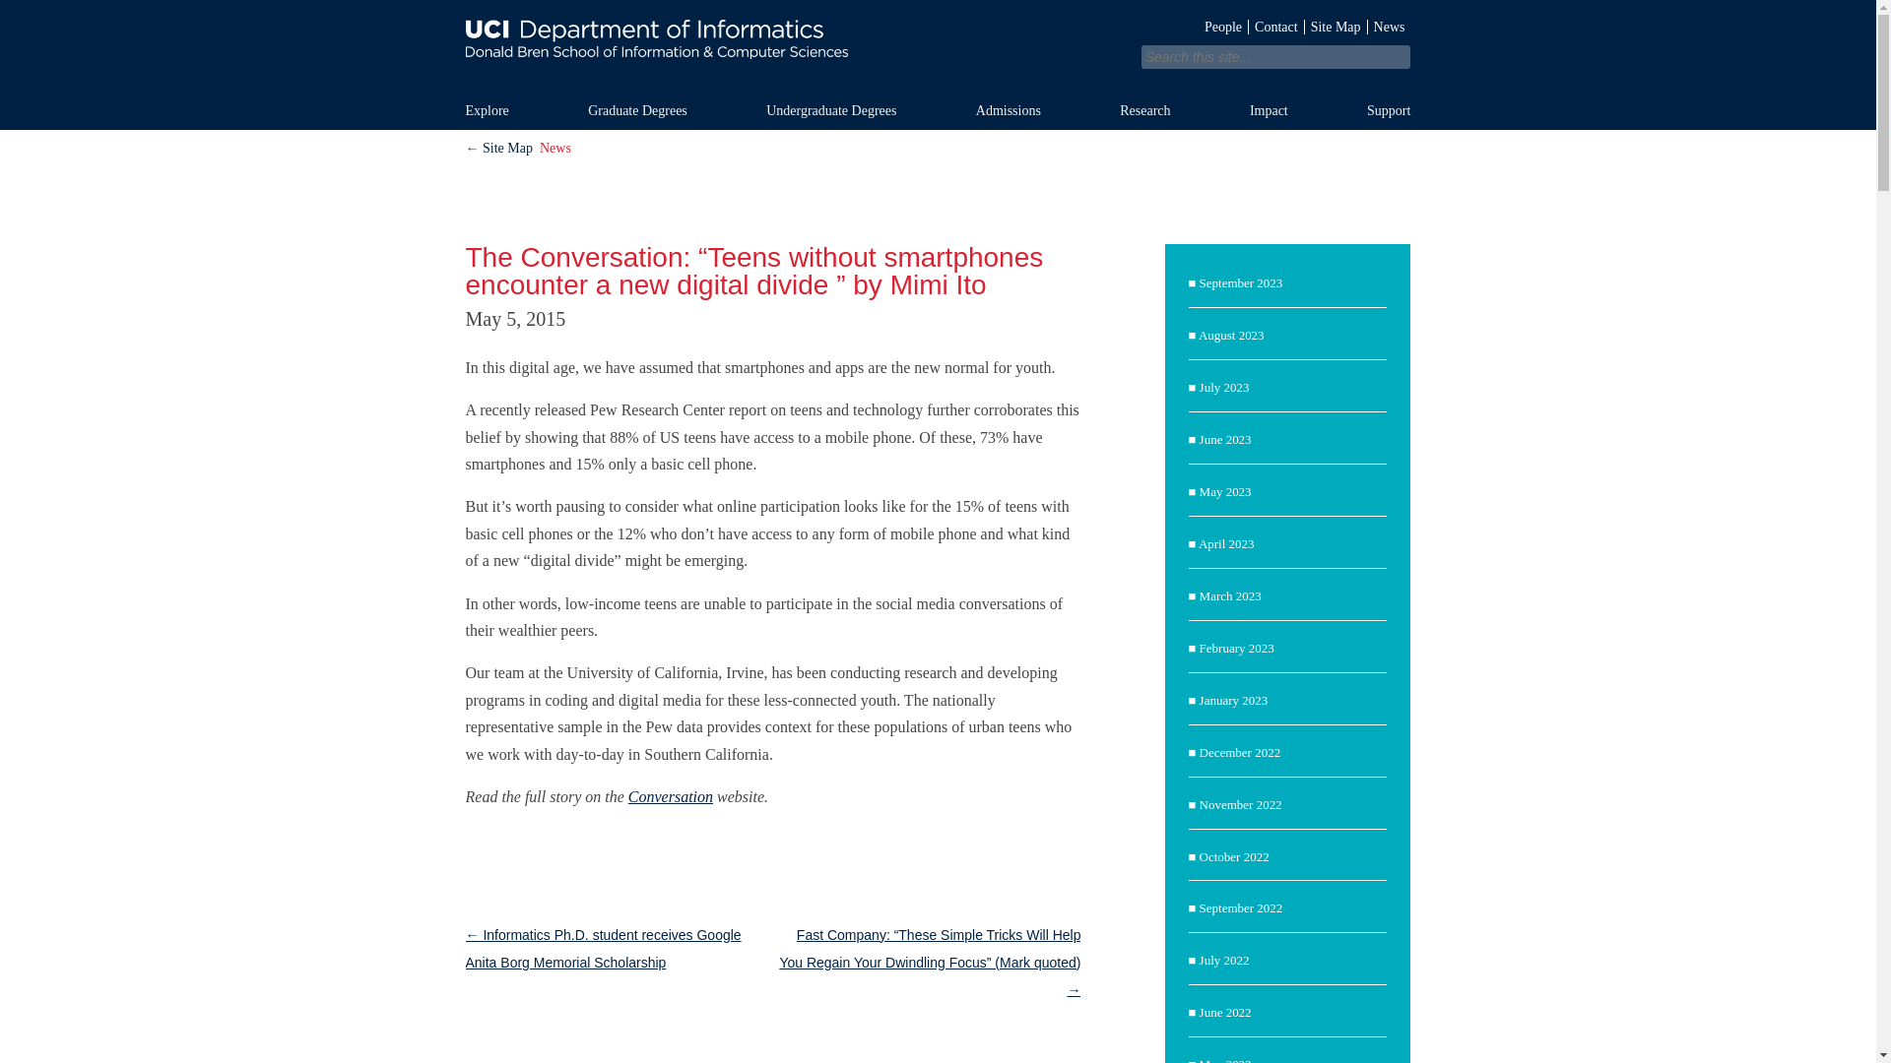 The width and height of the screenshot is (1891, 1063). What do you see at coordinates (1389, 27) in the screenshot?
I see `News` at bounding box center [1389, 27].